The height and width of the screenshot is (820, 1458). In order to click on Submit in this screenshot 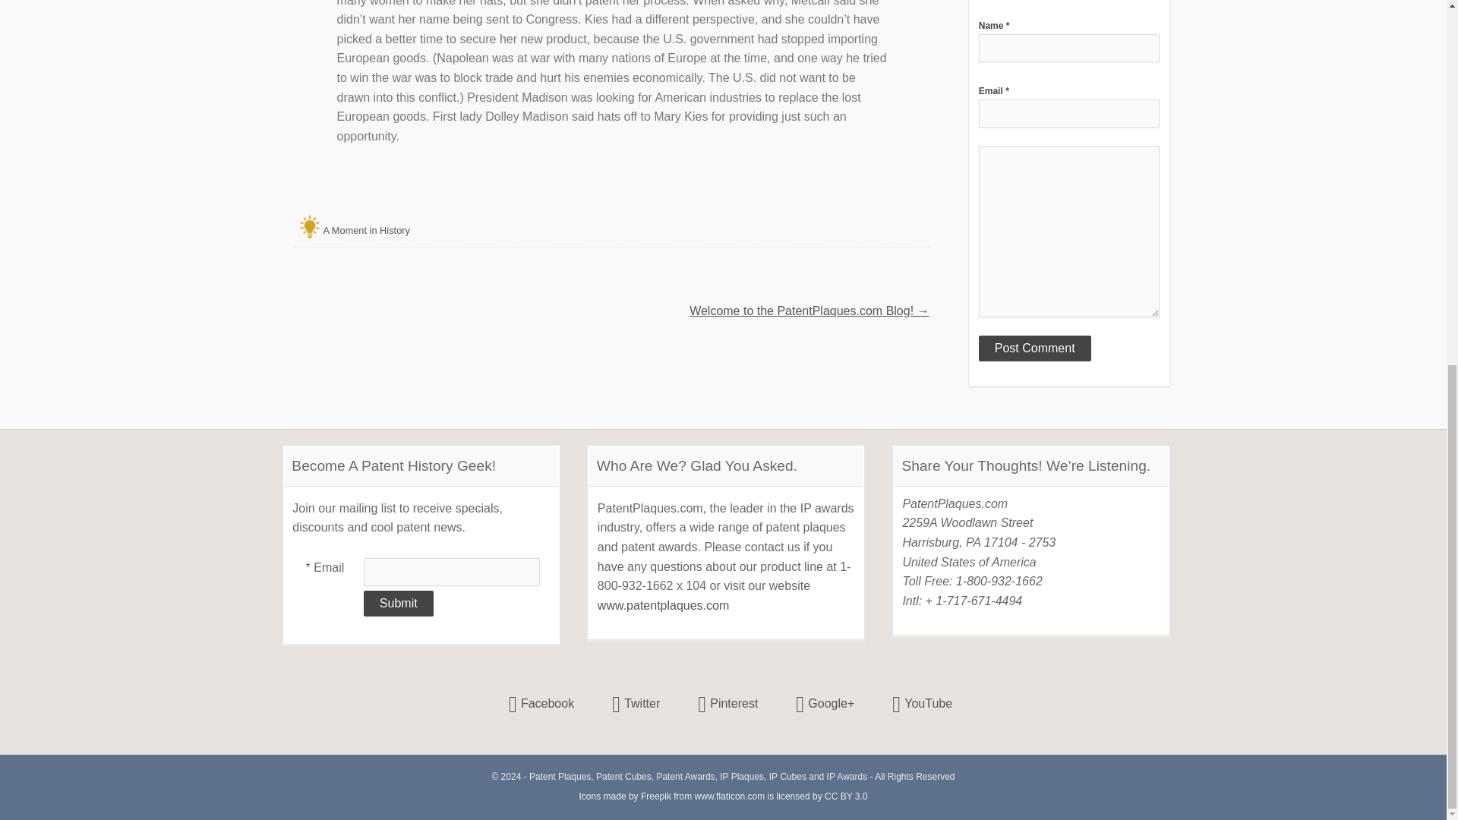, I will do `click(398, 603)`.